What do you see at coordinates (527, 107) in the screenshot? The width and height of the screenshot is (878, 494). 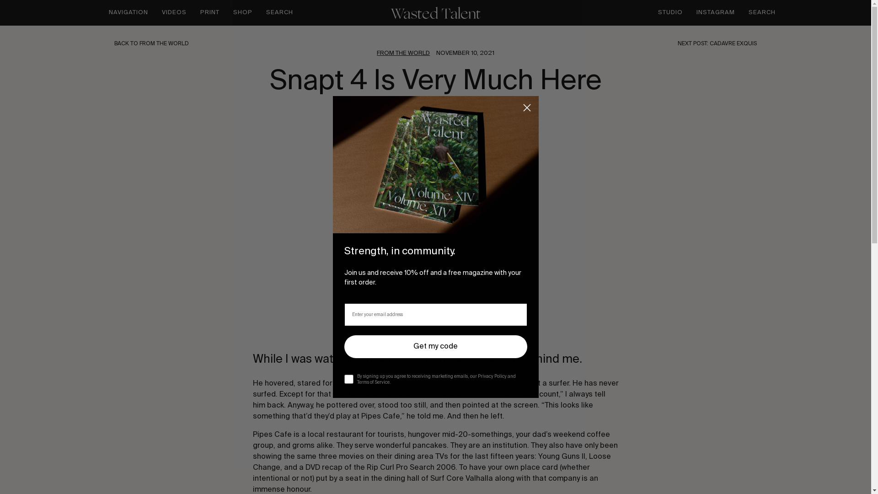 I see `Close dialog 4` at bounding box center [527, 107].